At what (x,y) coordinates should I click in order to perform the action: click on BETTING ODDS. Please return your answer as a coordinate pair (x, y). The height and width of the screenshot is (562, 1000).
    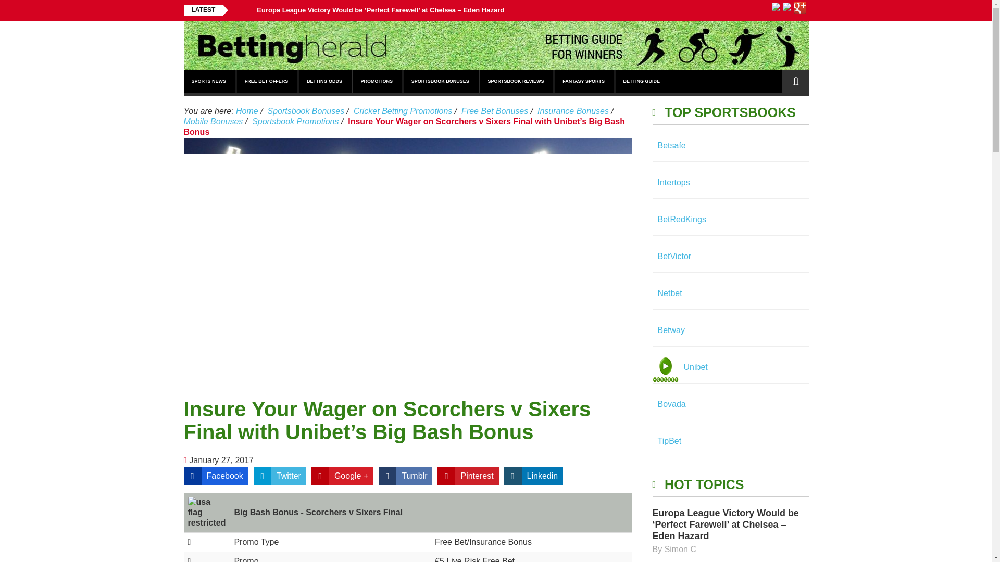
    Looking at the image, I should click on (325, 81).